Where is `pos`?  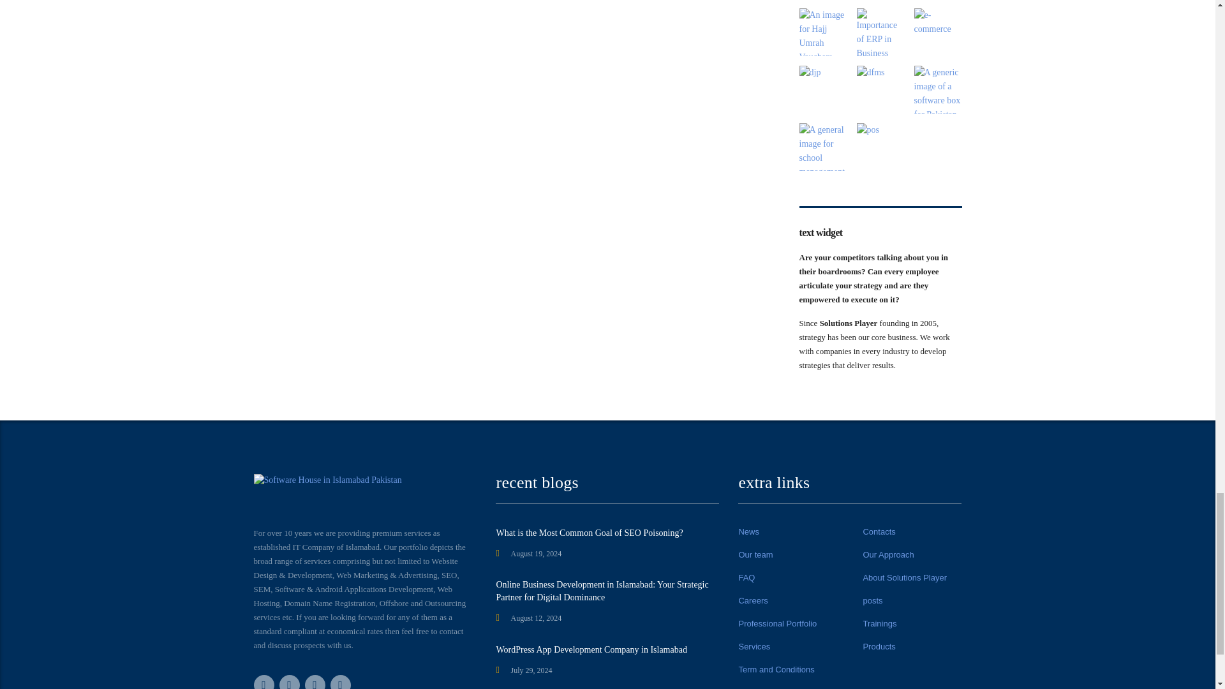 pos is located at coordinates (880, 147).